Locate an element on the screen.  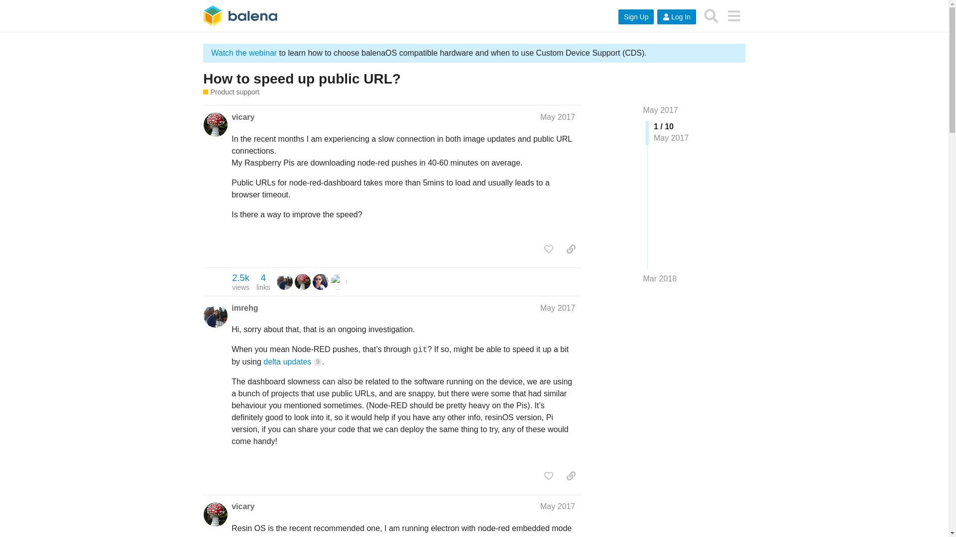
vicary is located at coordinates (242, 117).